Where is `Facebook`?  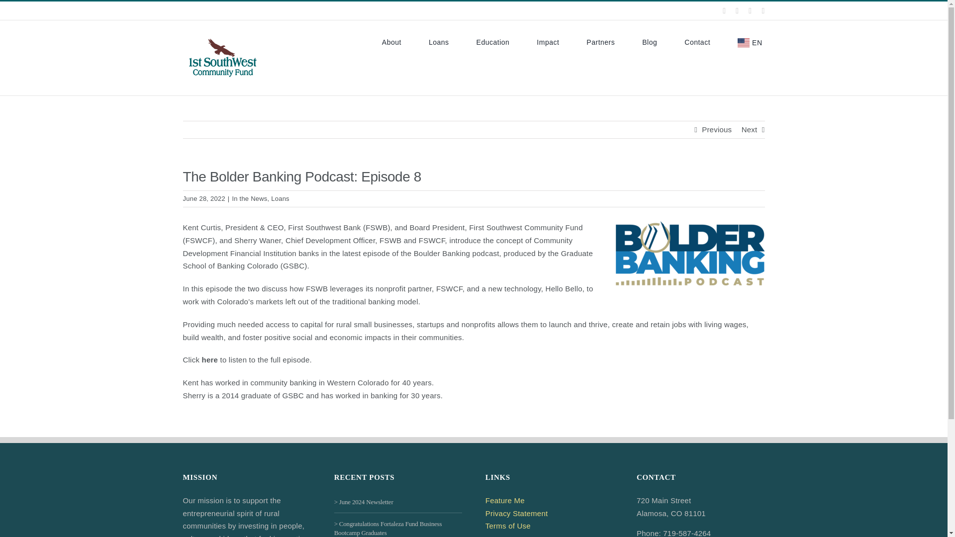 Facebook is located at coordinates (724, 11).